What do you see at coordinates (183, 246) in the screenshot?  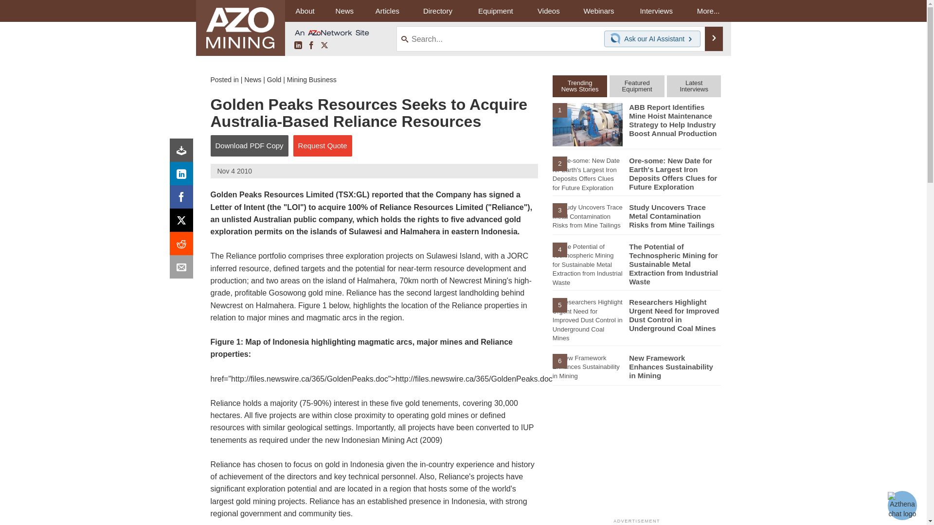 I see `Reddit` at bounding box center [183, 246].